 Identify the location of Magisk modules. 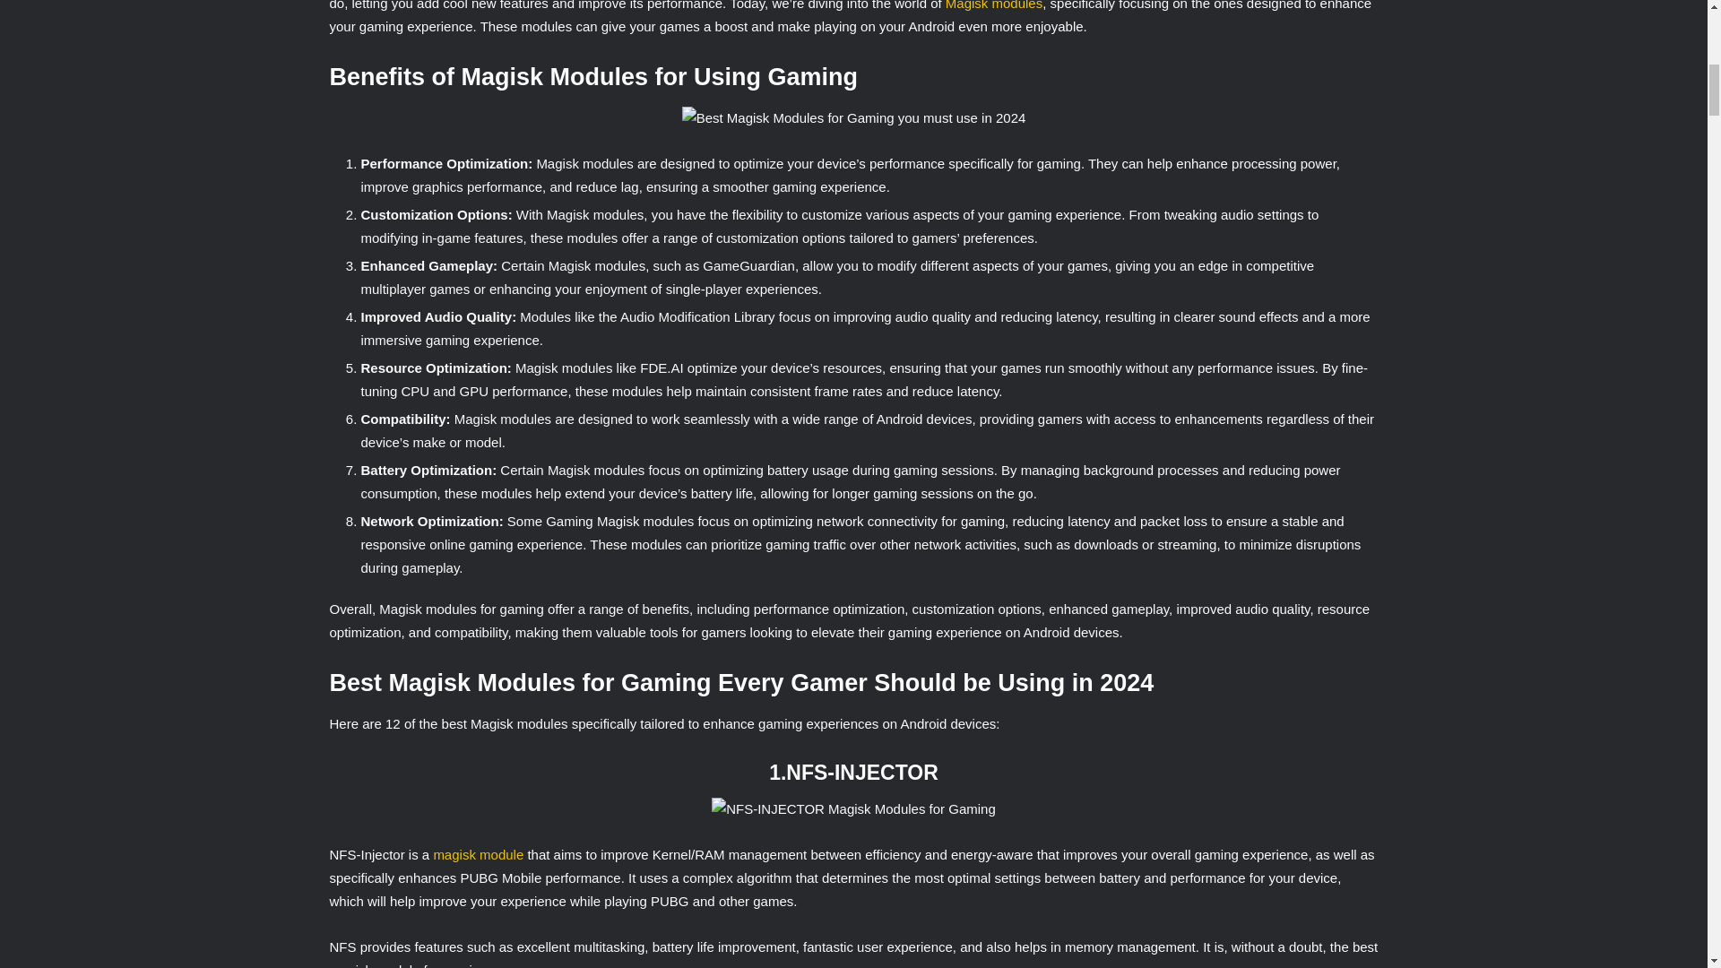
(993, 5).